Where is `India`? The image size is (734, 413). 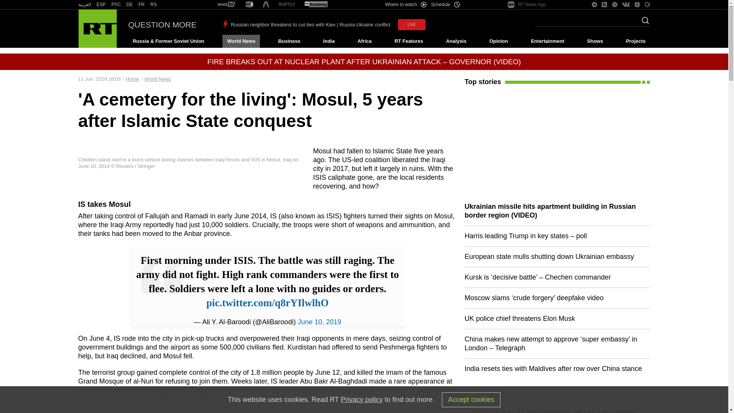 India is located at coordinates (329, 41).